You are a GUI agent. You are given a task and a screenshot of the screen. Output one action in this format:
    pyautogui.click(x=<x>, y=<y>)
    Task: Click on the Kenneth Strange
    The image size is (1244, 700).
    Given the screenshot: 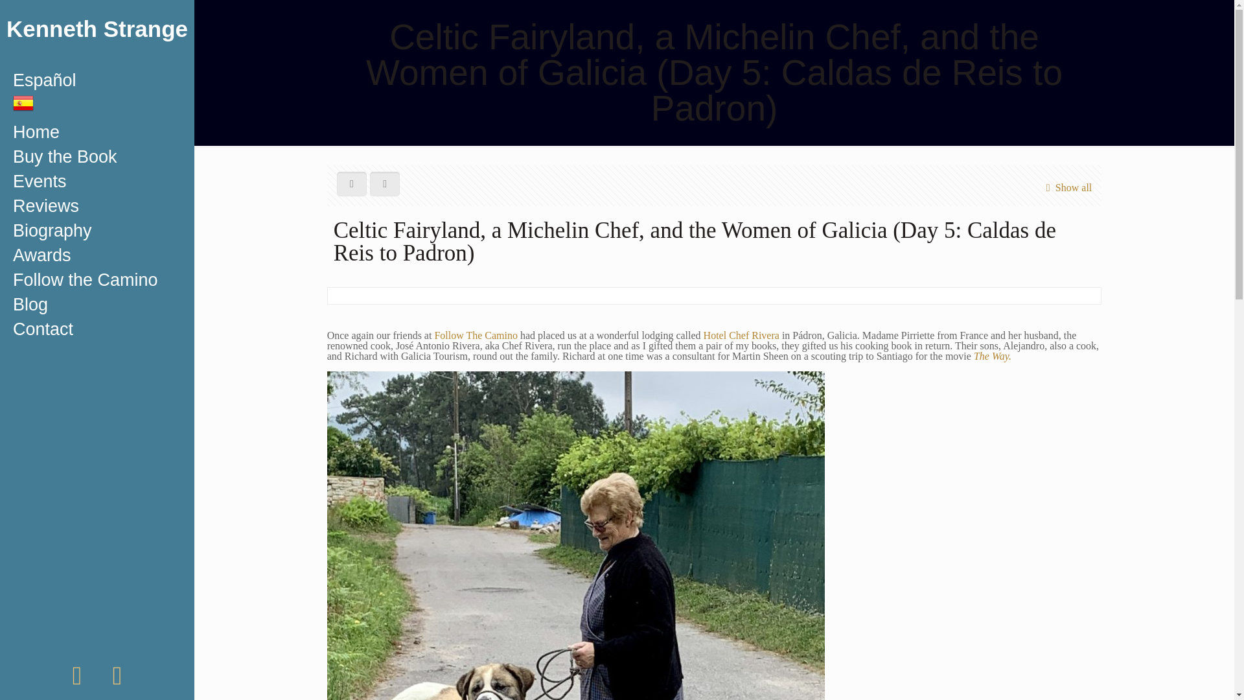 What is the action you would take?
    pyautogui.click(x=97, y=34)
    